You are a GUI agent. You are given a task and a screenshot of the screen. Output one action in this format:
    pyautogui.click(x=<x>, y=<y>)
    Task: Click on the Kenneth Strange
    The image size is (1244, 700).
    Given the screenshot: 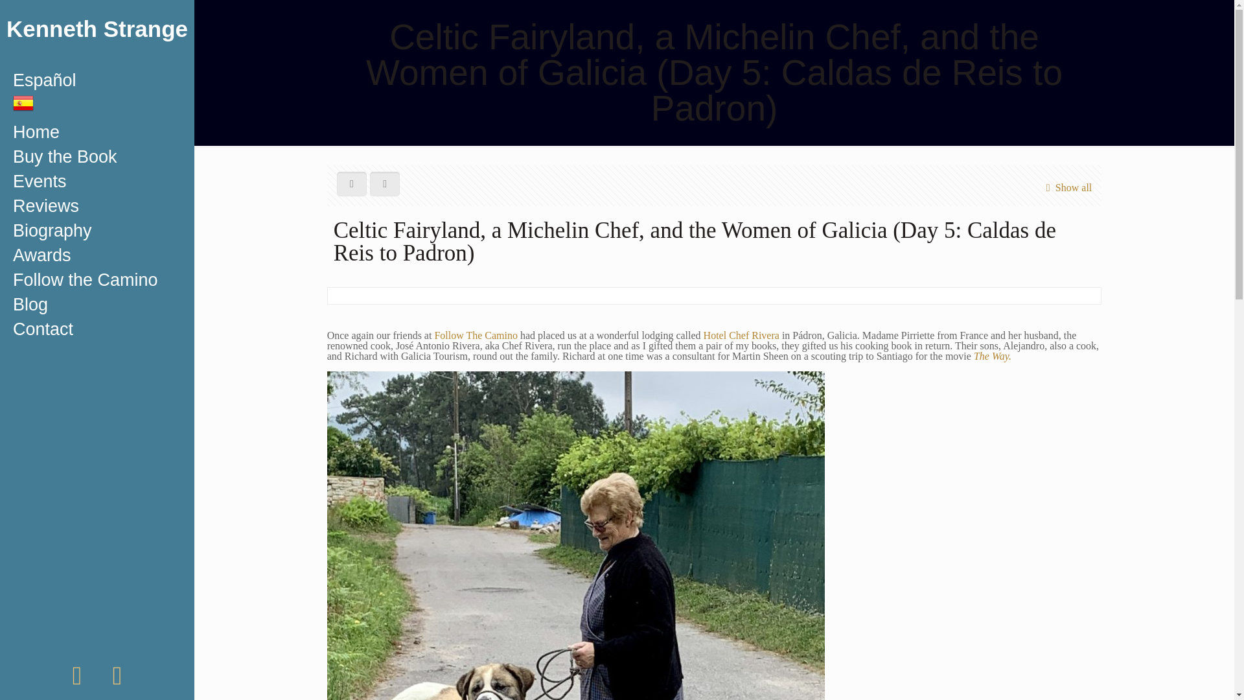 What is the action you would take?
    pyautogui.click(x=97, y=34)
    